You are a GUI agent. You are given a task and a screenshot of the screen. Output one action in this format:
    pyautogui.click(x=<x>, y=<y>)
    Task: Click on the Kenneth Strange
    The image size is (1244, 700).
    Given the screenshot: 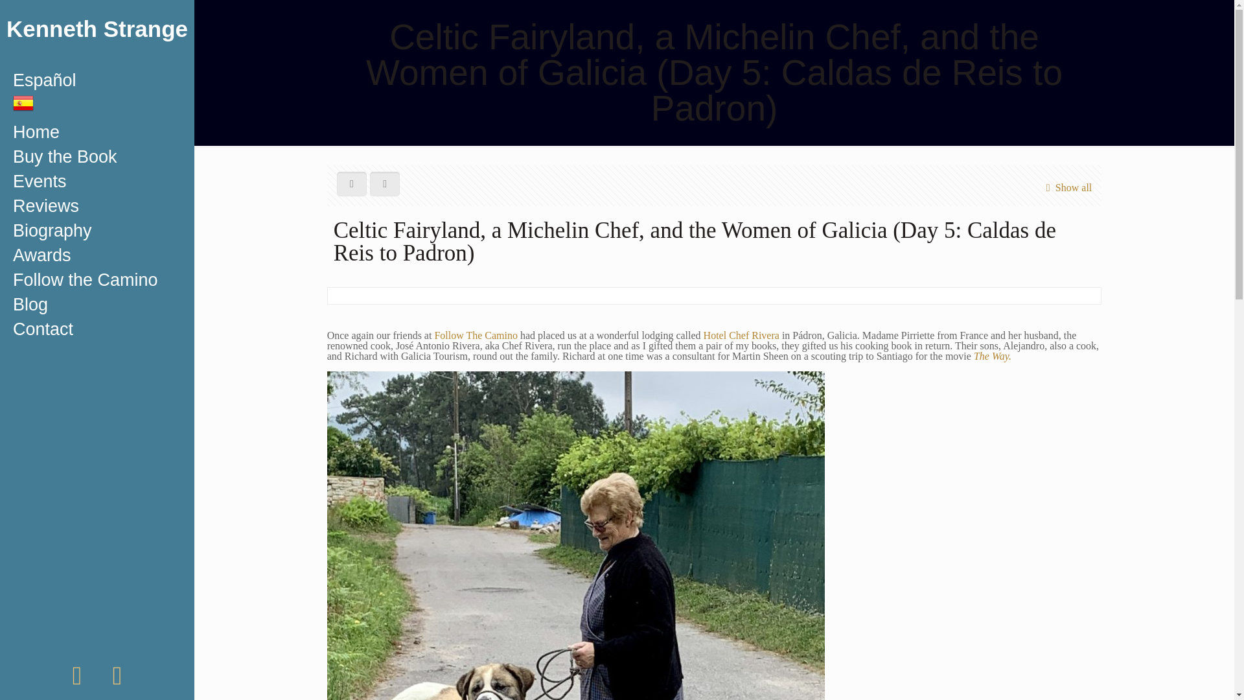 What is the action you would take?
    pyautogui.click(x=97, y=34)
    